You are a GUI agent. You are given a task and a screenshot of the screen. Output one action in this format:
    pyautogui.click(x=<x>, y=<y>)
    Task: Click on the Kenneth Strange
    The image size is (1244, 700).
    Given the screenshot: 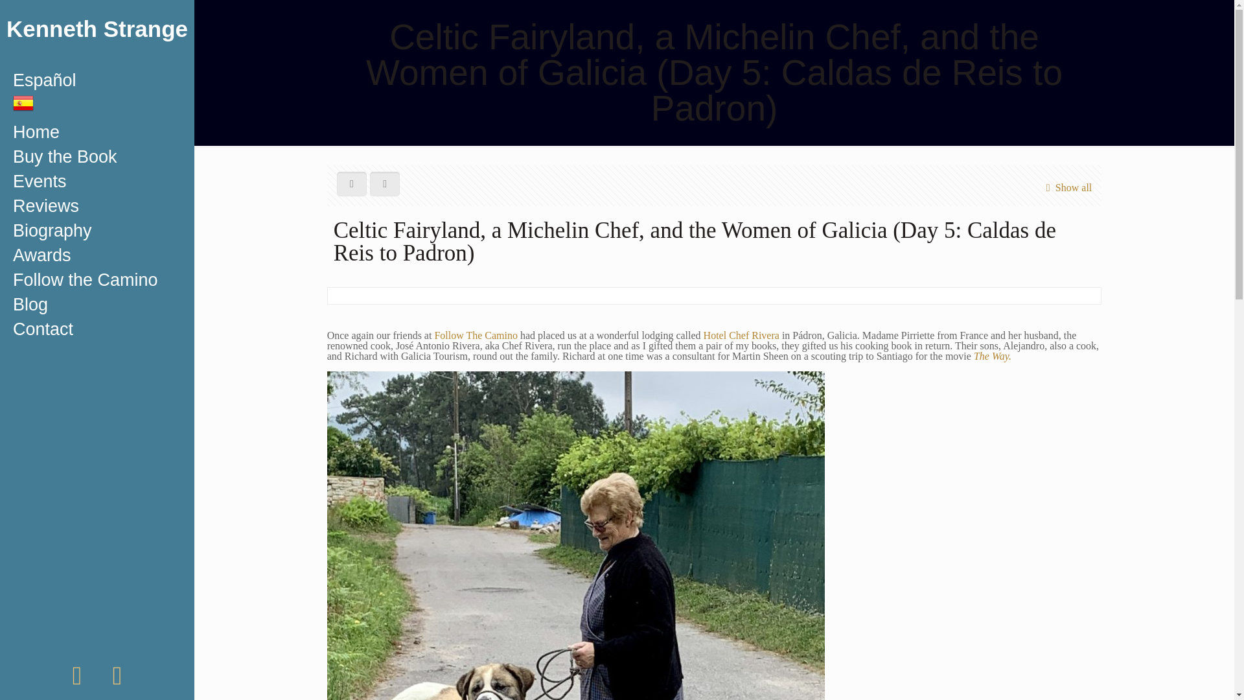 What is the action you would take?
    pyautogui.click(x=97, y=34)
    